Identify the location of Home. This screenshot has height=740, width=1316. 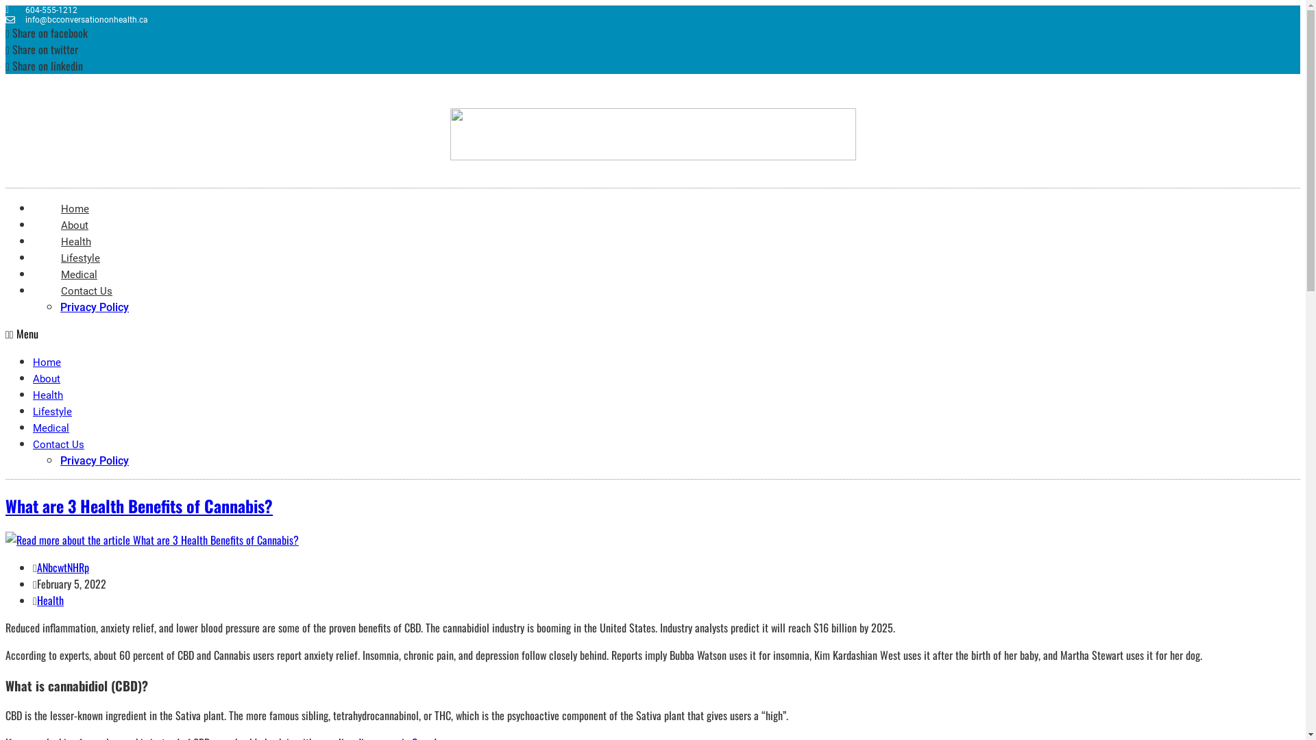
(47, 362).